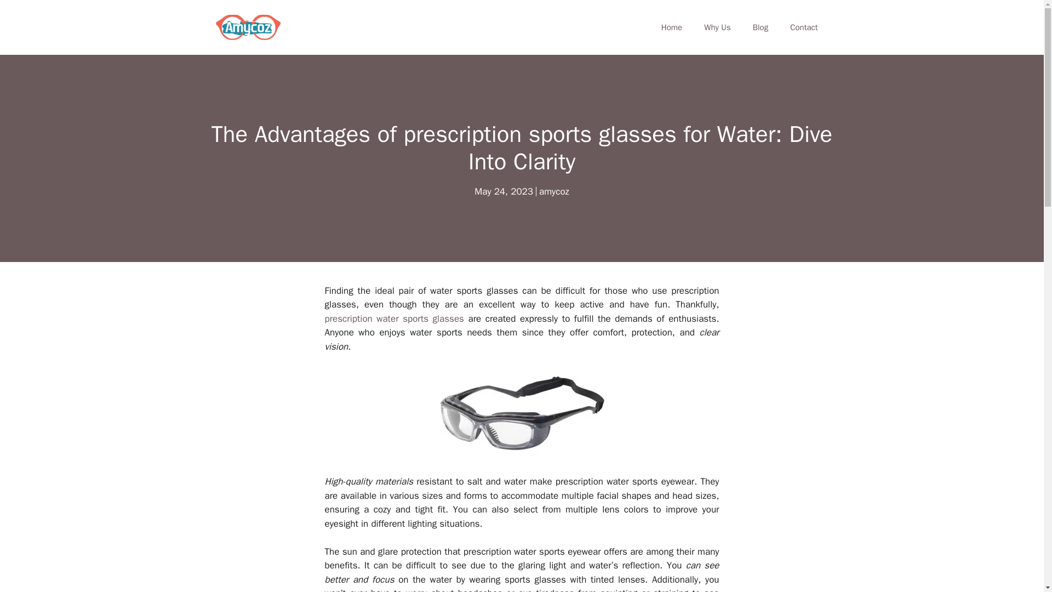  What do you see at coordinates (553, 191) in the screenshot?
I see `amycoz` at bounding box center [553, 191].